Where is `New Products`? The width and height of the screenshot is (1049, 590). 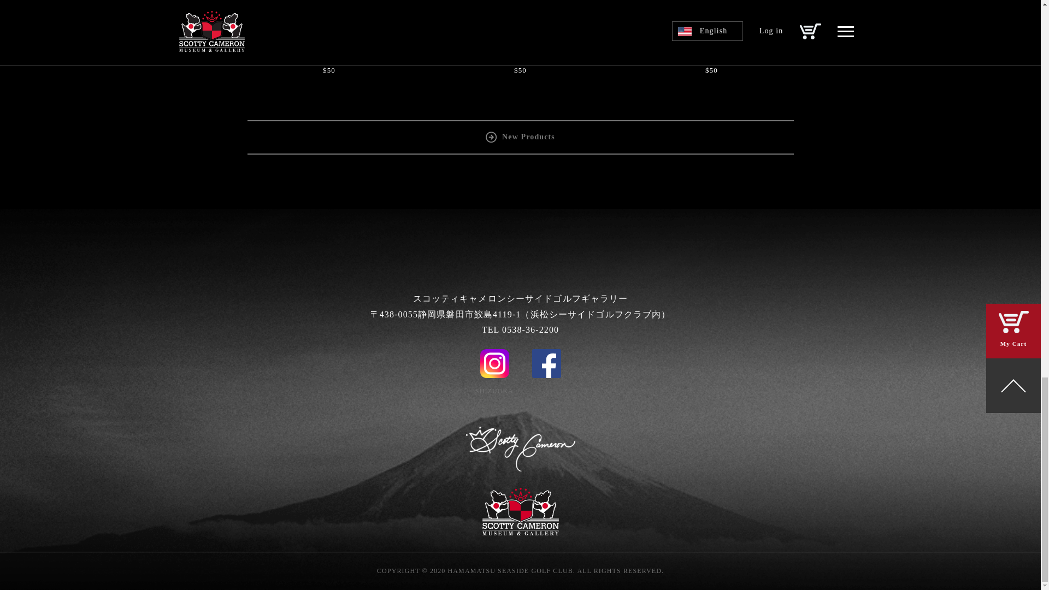
New Products is located at coordinates (520, 137).